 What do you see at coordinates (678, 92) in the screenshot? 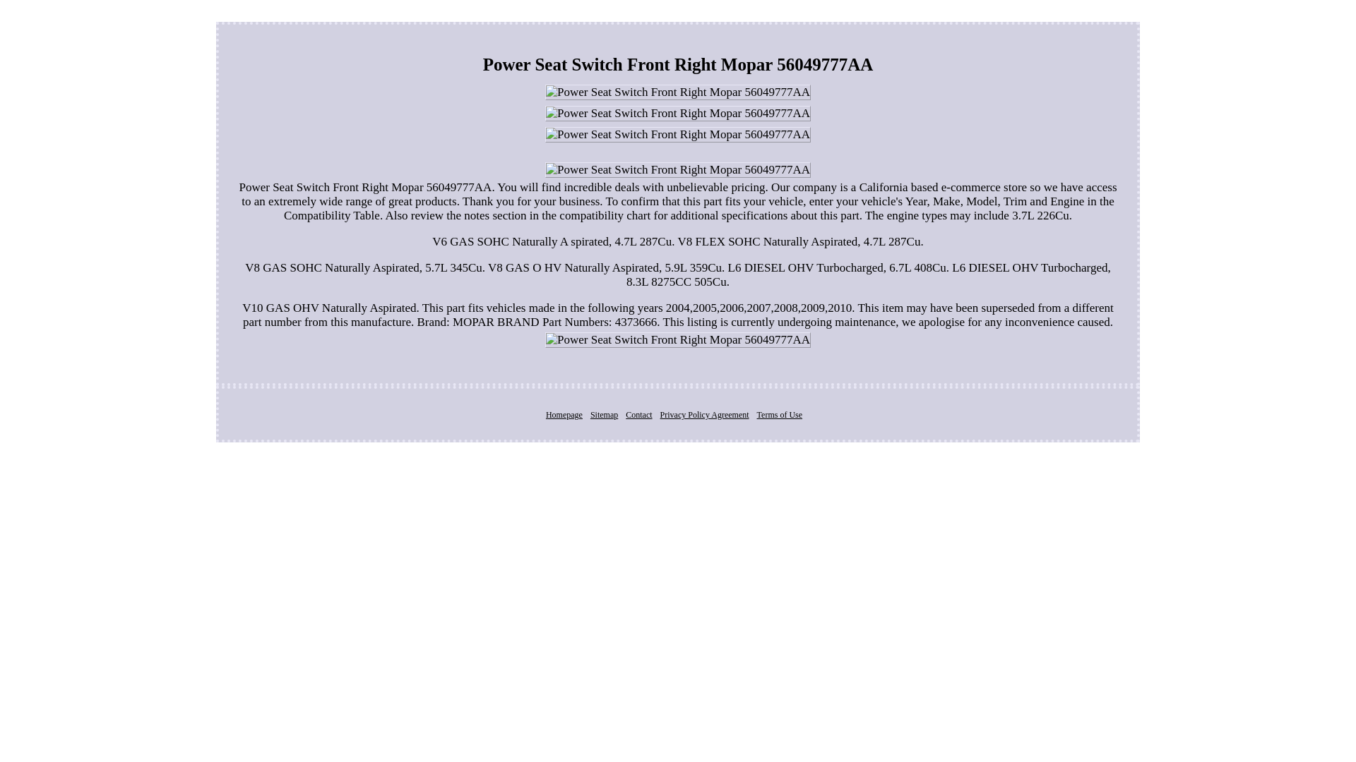
I see `Power Seat Switch Front Right Mopar 56049777AA` at bounding box center [678, 92].